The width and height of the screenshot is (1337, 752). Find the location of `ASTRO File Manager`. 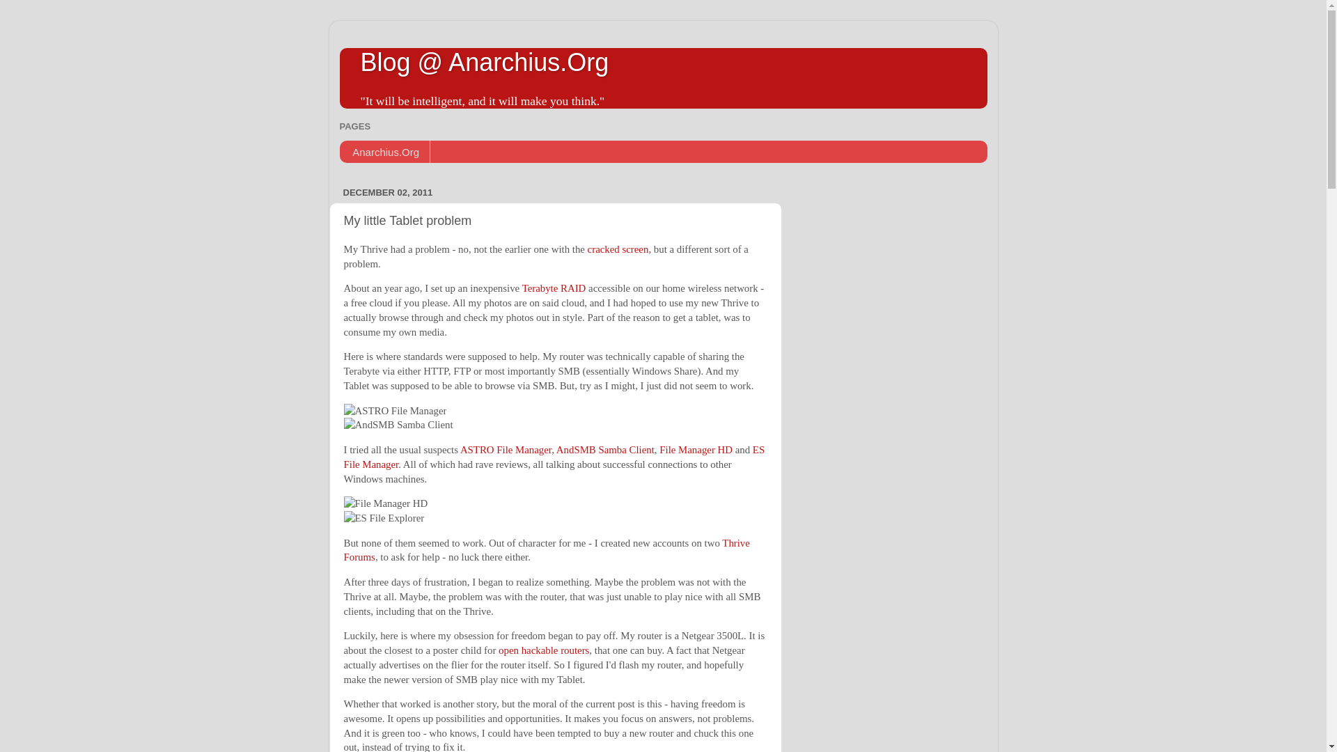

ASTRO File Manager is located at coordinates (506, 450).